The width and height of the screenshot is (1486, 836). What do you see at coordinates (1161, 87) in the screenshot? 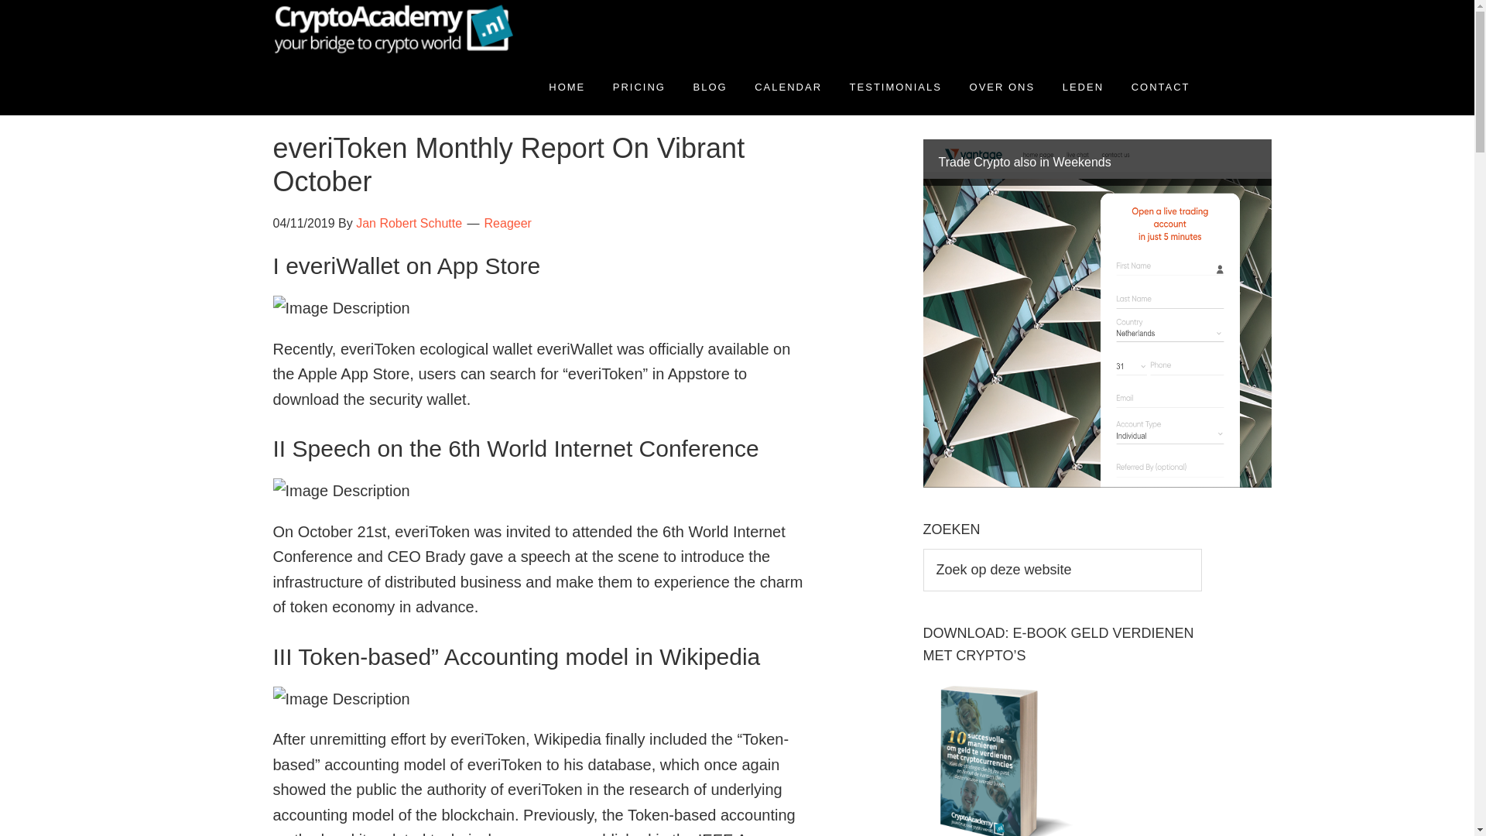
I see `CONTACT` at bounding box center [1161, 87].